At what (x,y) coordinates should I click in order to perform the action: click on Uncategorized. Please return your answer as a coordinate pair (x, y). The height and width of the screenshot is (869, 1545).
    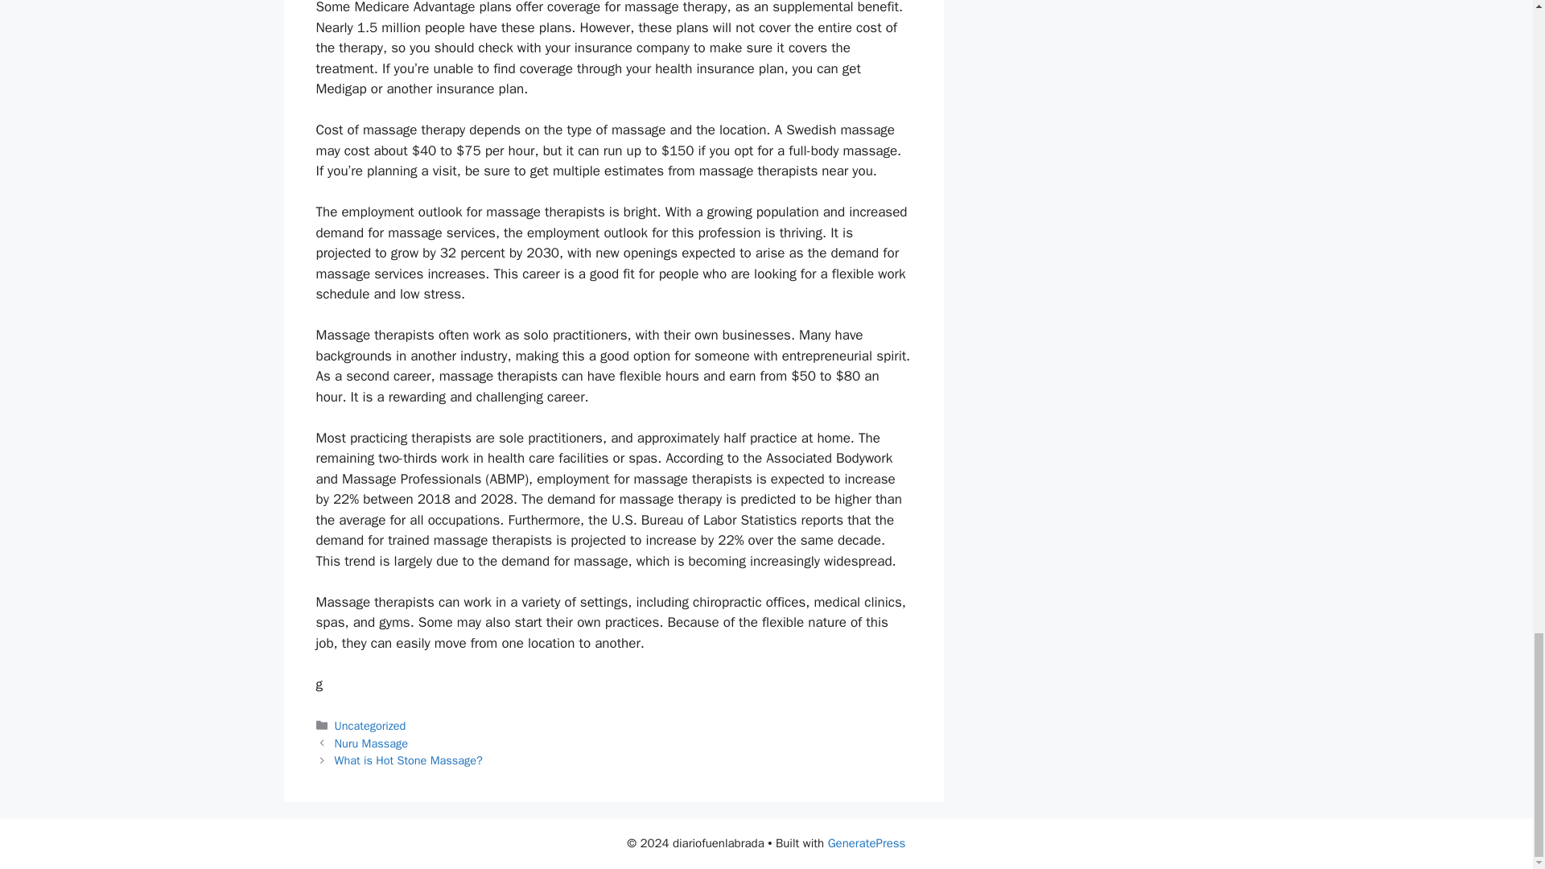
    Looking at the image, I should click on (370, 726).